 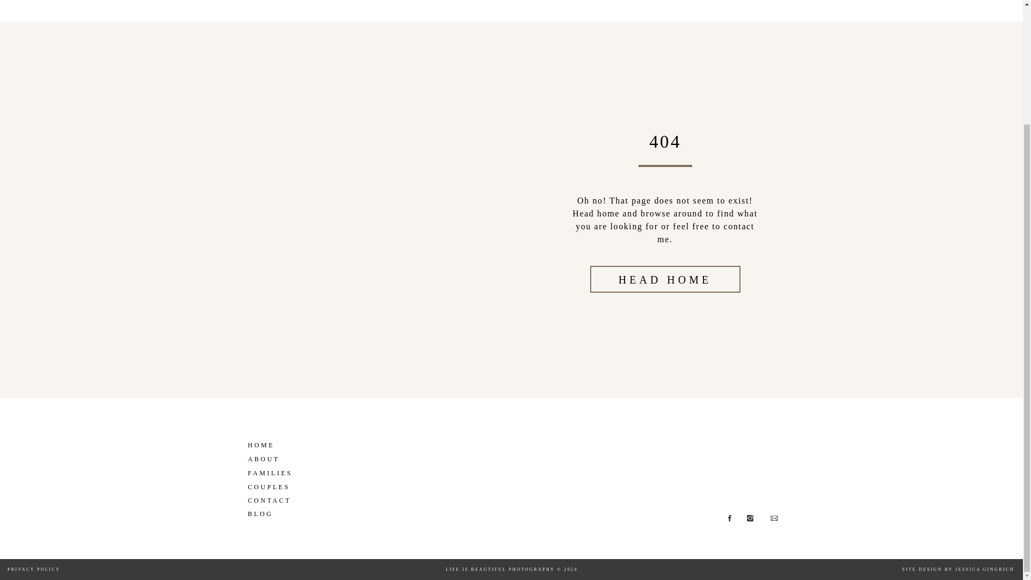 I want to click on SITE DESIGN BY JESSICA GINGRICH, so click(x=958, y=571).